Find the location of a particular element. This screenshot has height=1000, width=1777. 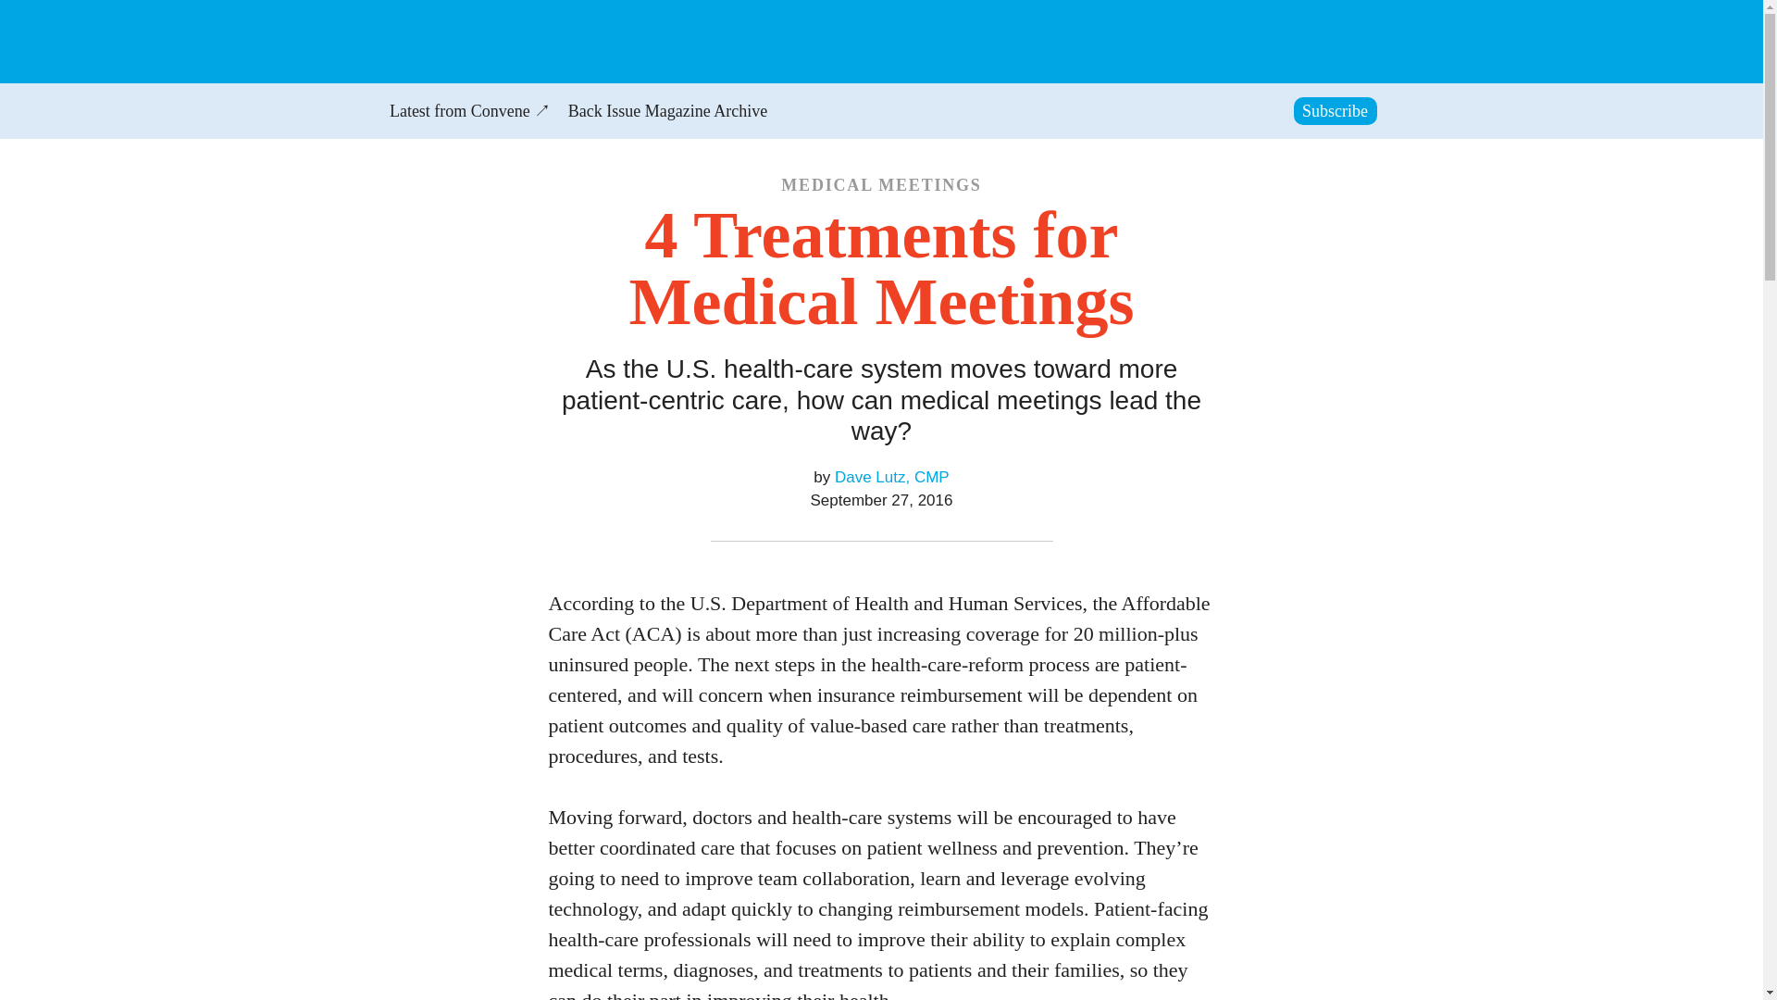

Dave Lutz, CMP is located at coordinates (892, 477).